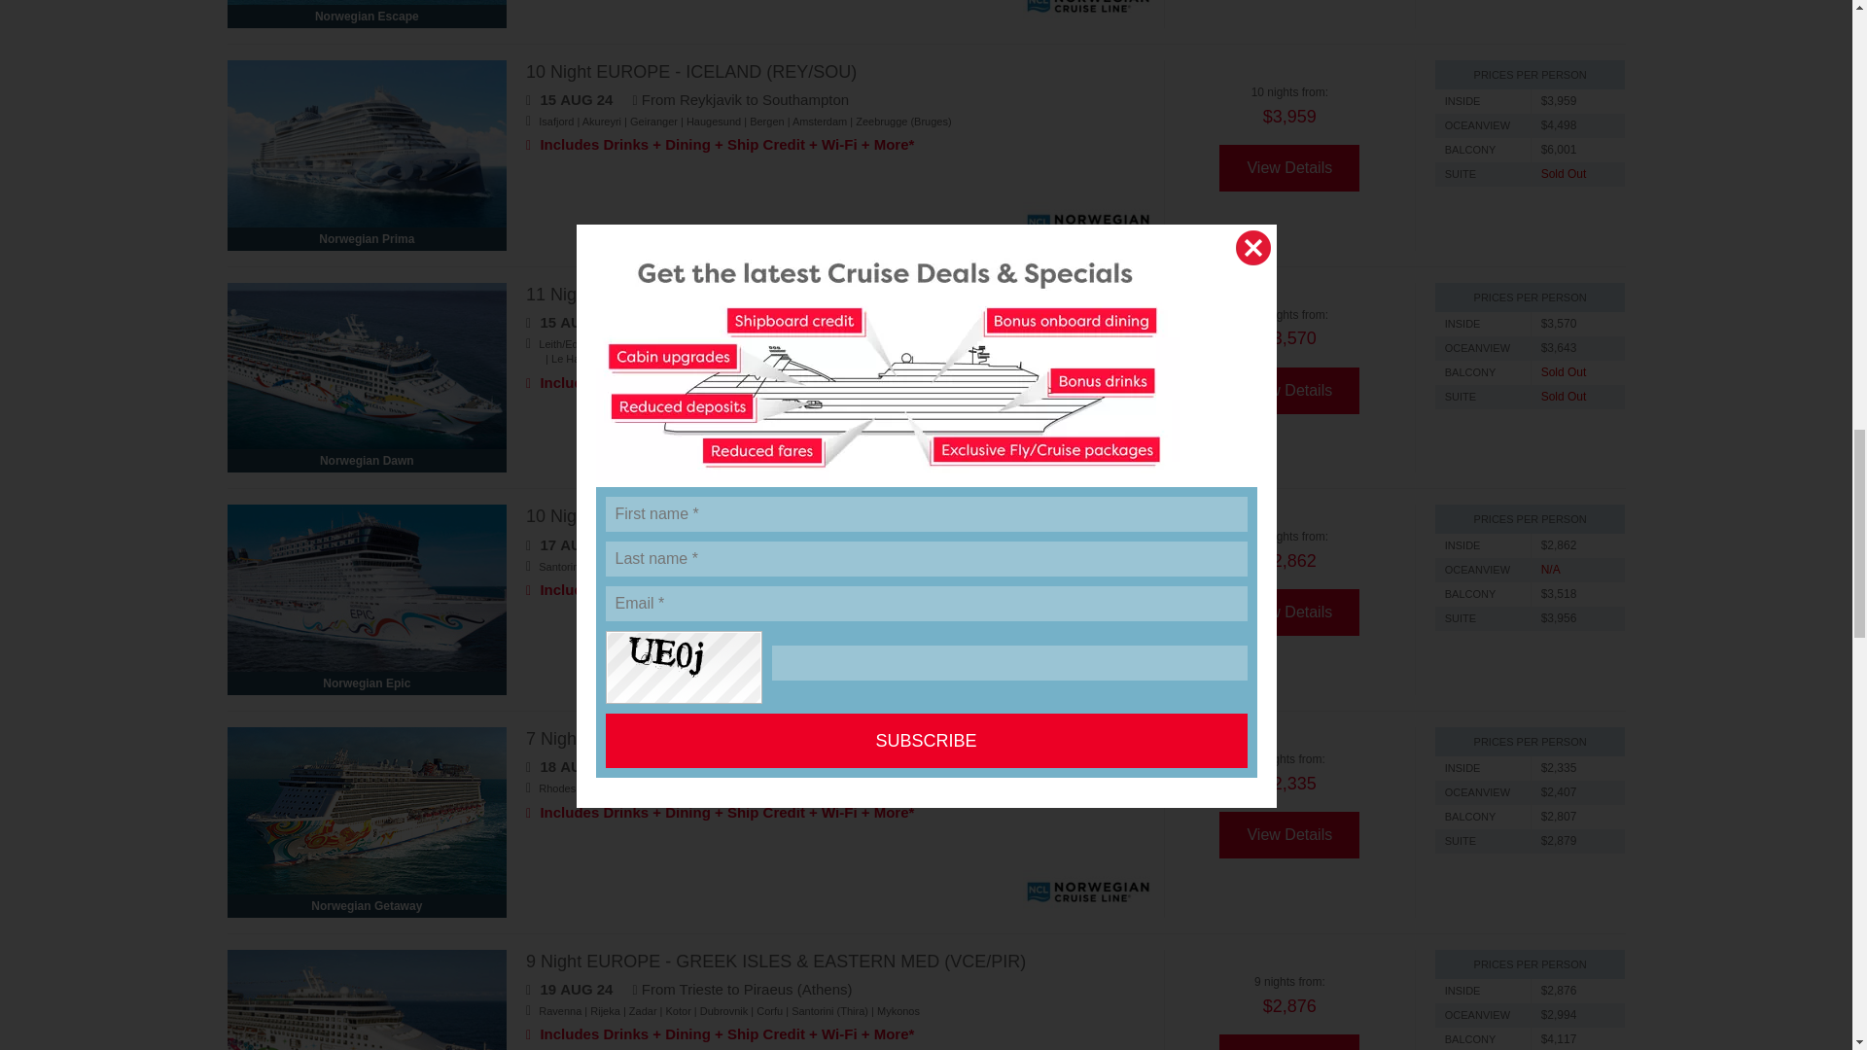  I want to click on Norwegian Cruise Line, so click(1088, 12).